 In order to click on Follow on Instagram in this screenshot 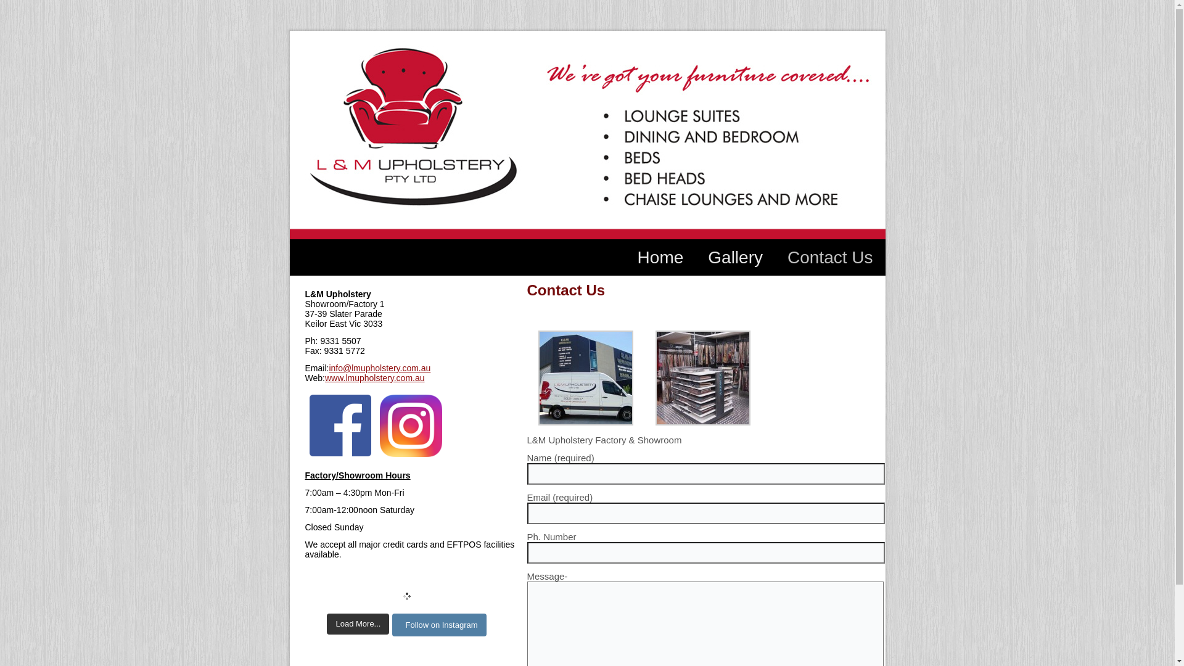, I will do `click(439, 625)`.